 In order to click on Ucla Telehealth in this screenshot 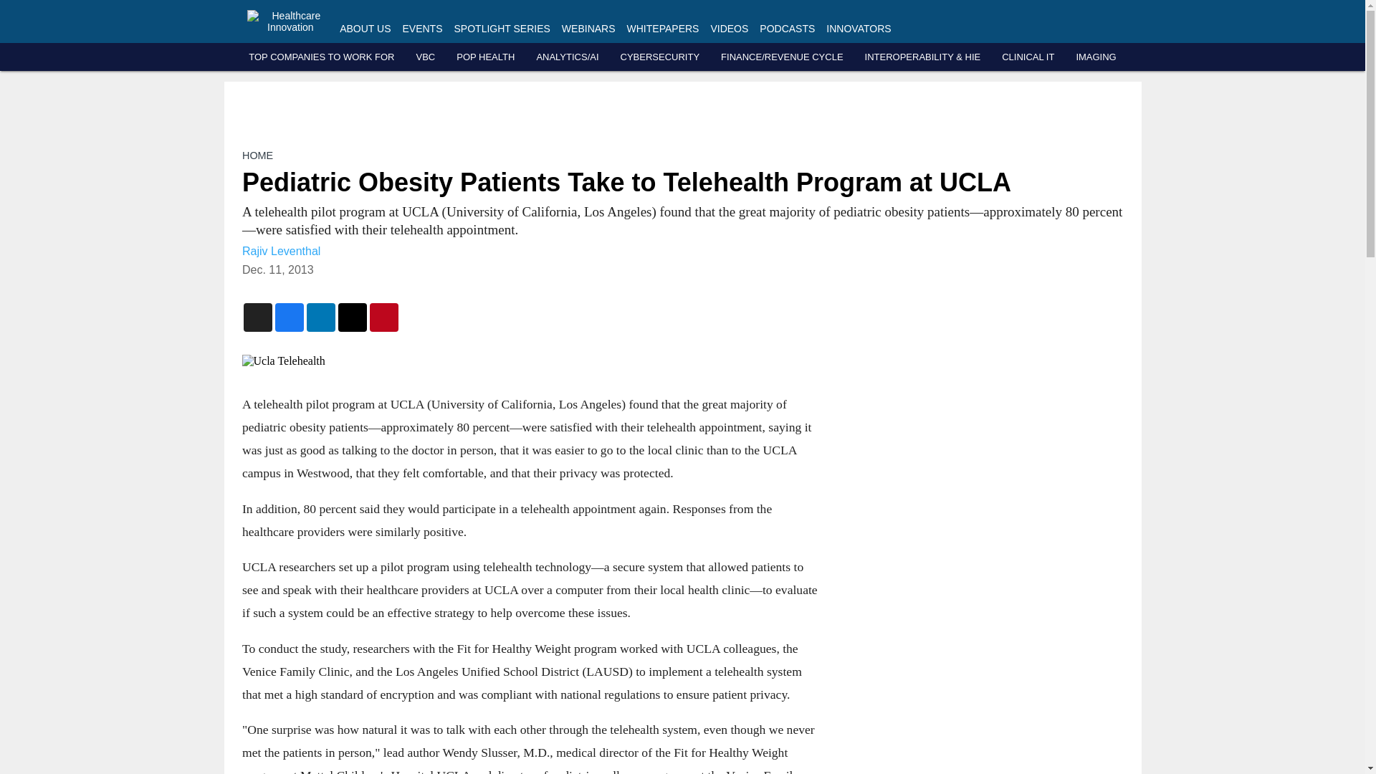, I will do `click(529, 361)`.